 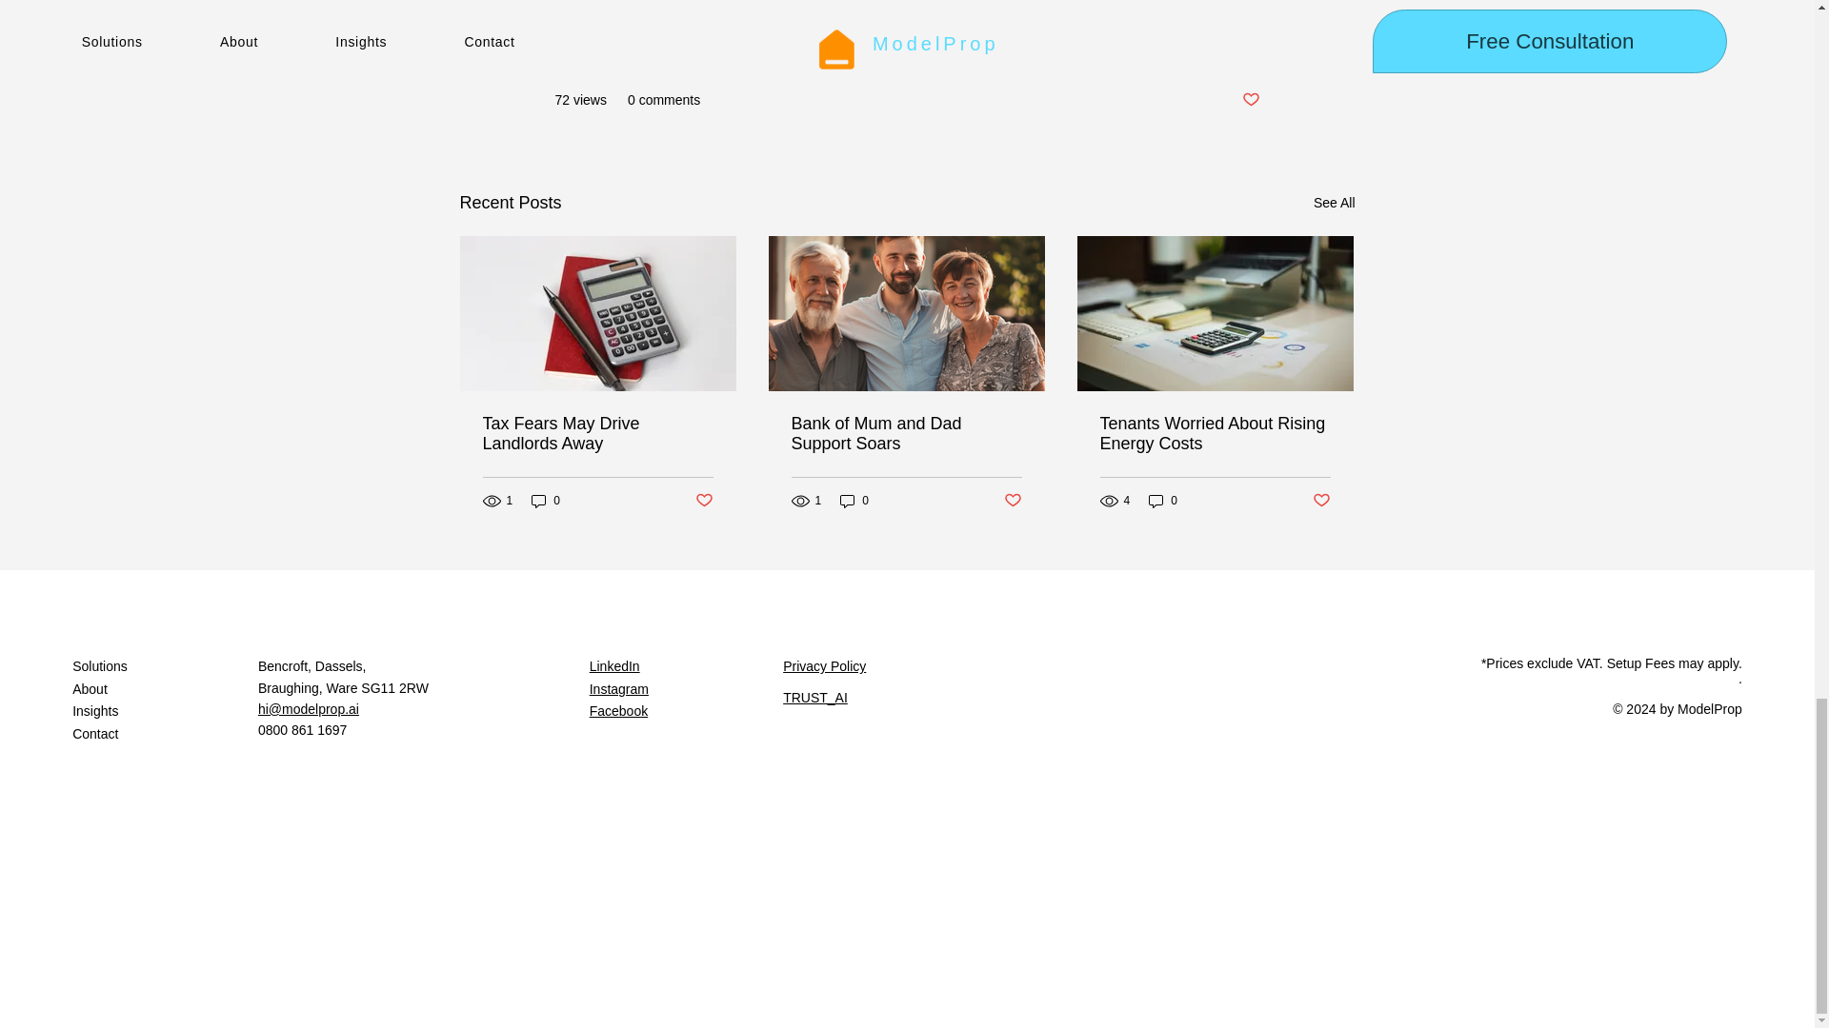 I want to click on 0, so click(x=1162, y=501).